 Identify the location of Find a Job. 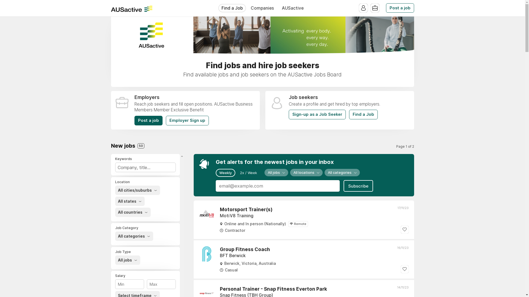
(232, 8).